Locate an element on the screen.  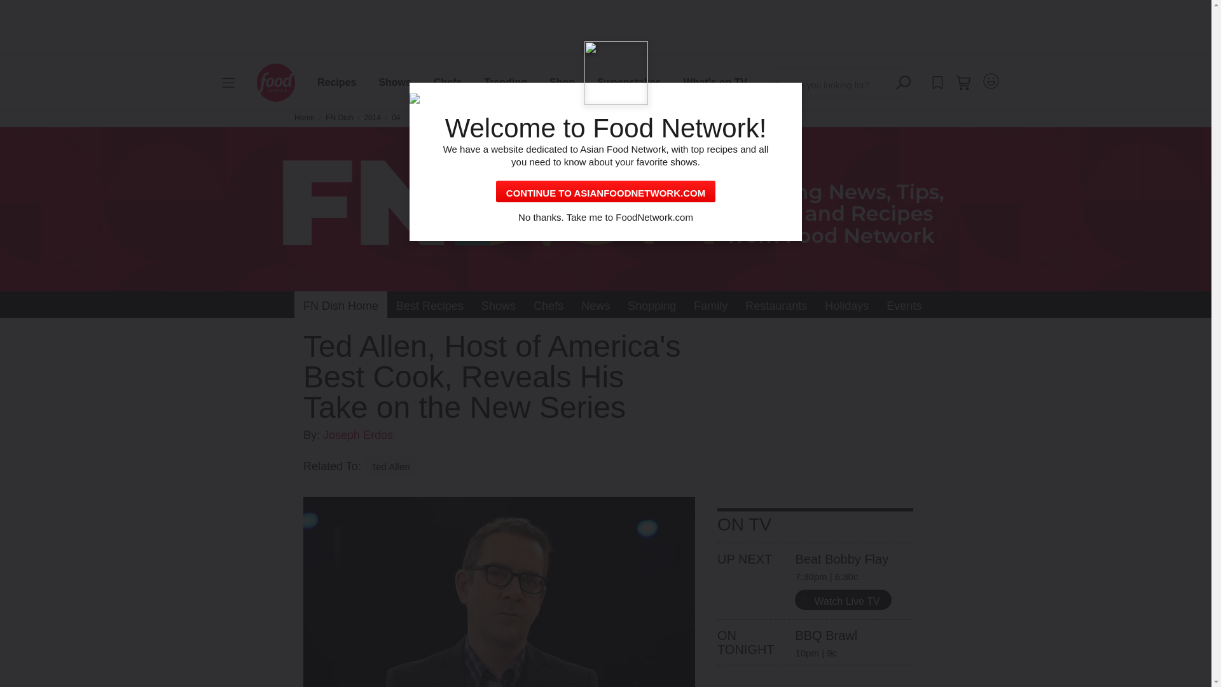
Shows is located at coordinates (394, 82).